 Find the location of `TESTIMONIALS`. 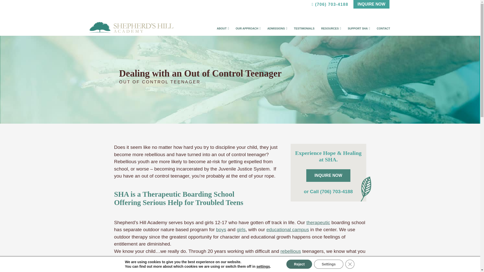

TESTIMONIALS is located at coordinates (304, 30).